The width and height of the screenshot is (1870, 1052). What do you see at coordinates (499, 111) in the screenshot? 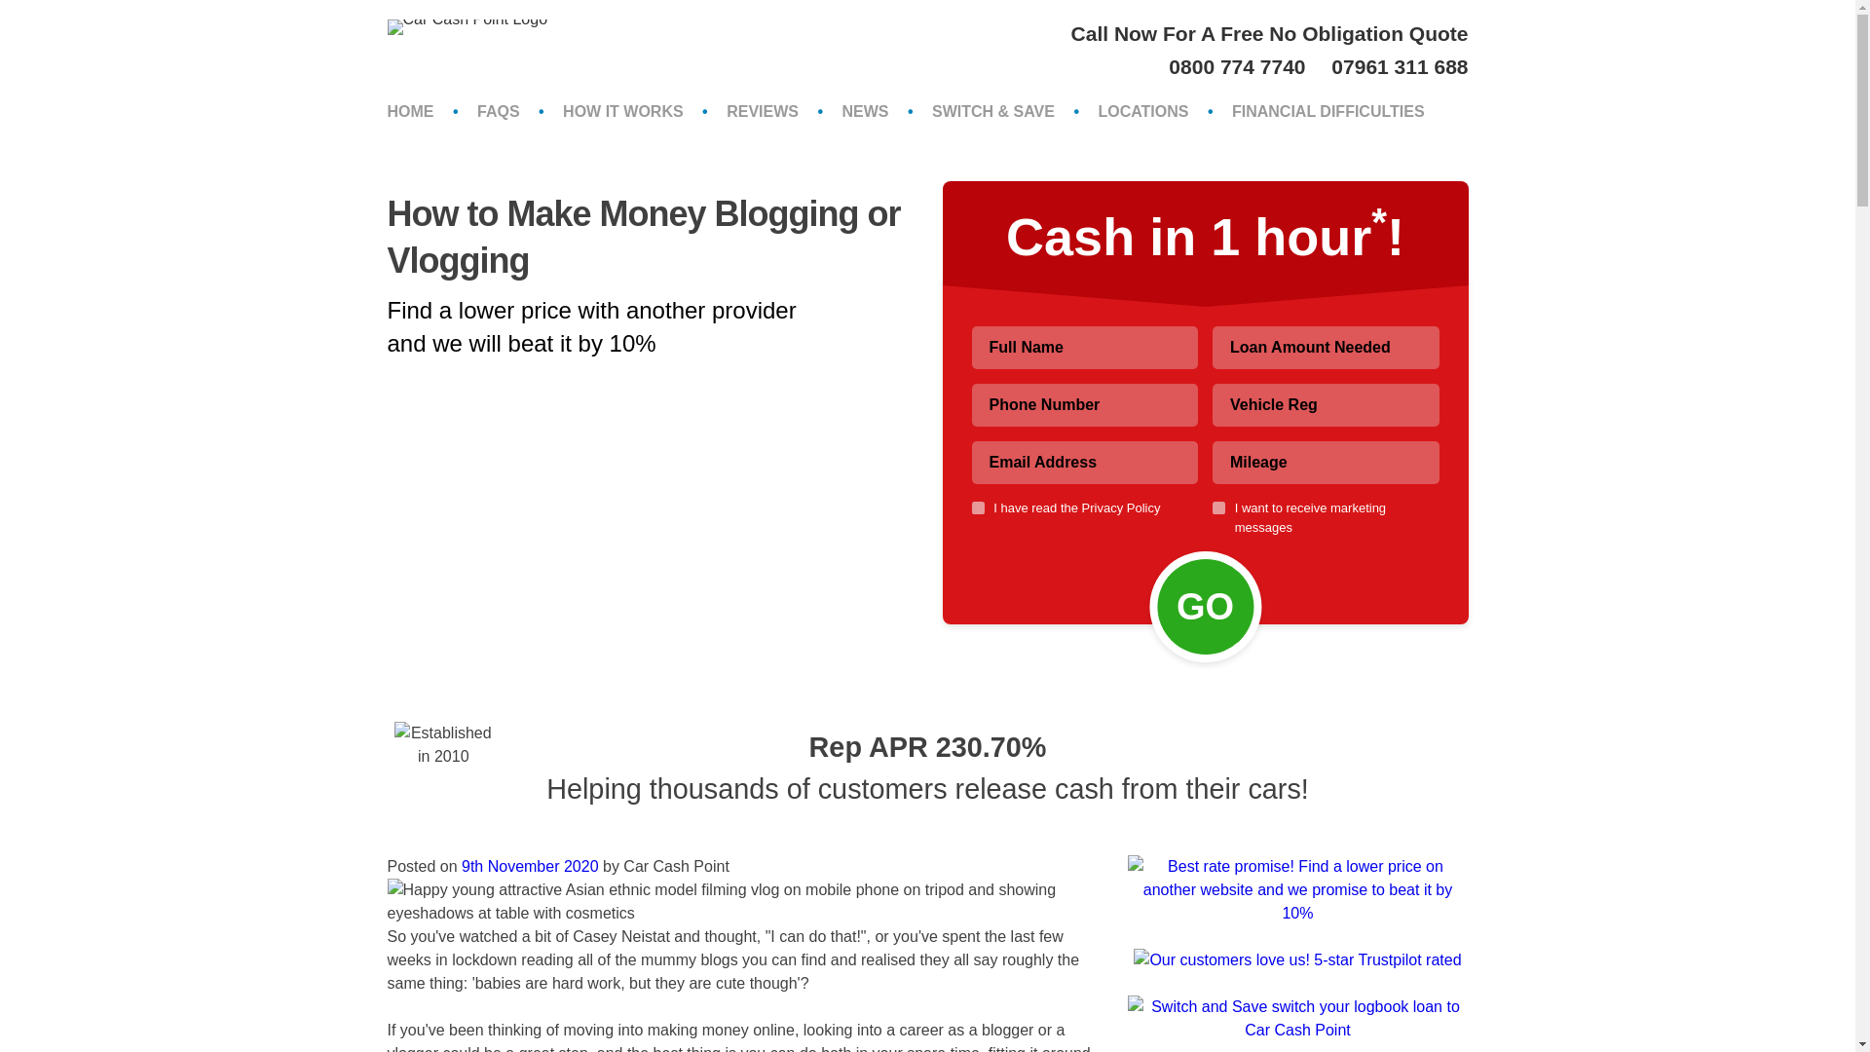
I see `FAQS` at bounding box center [499, 111].